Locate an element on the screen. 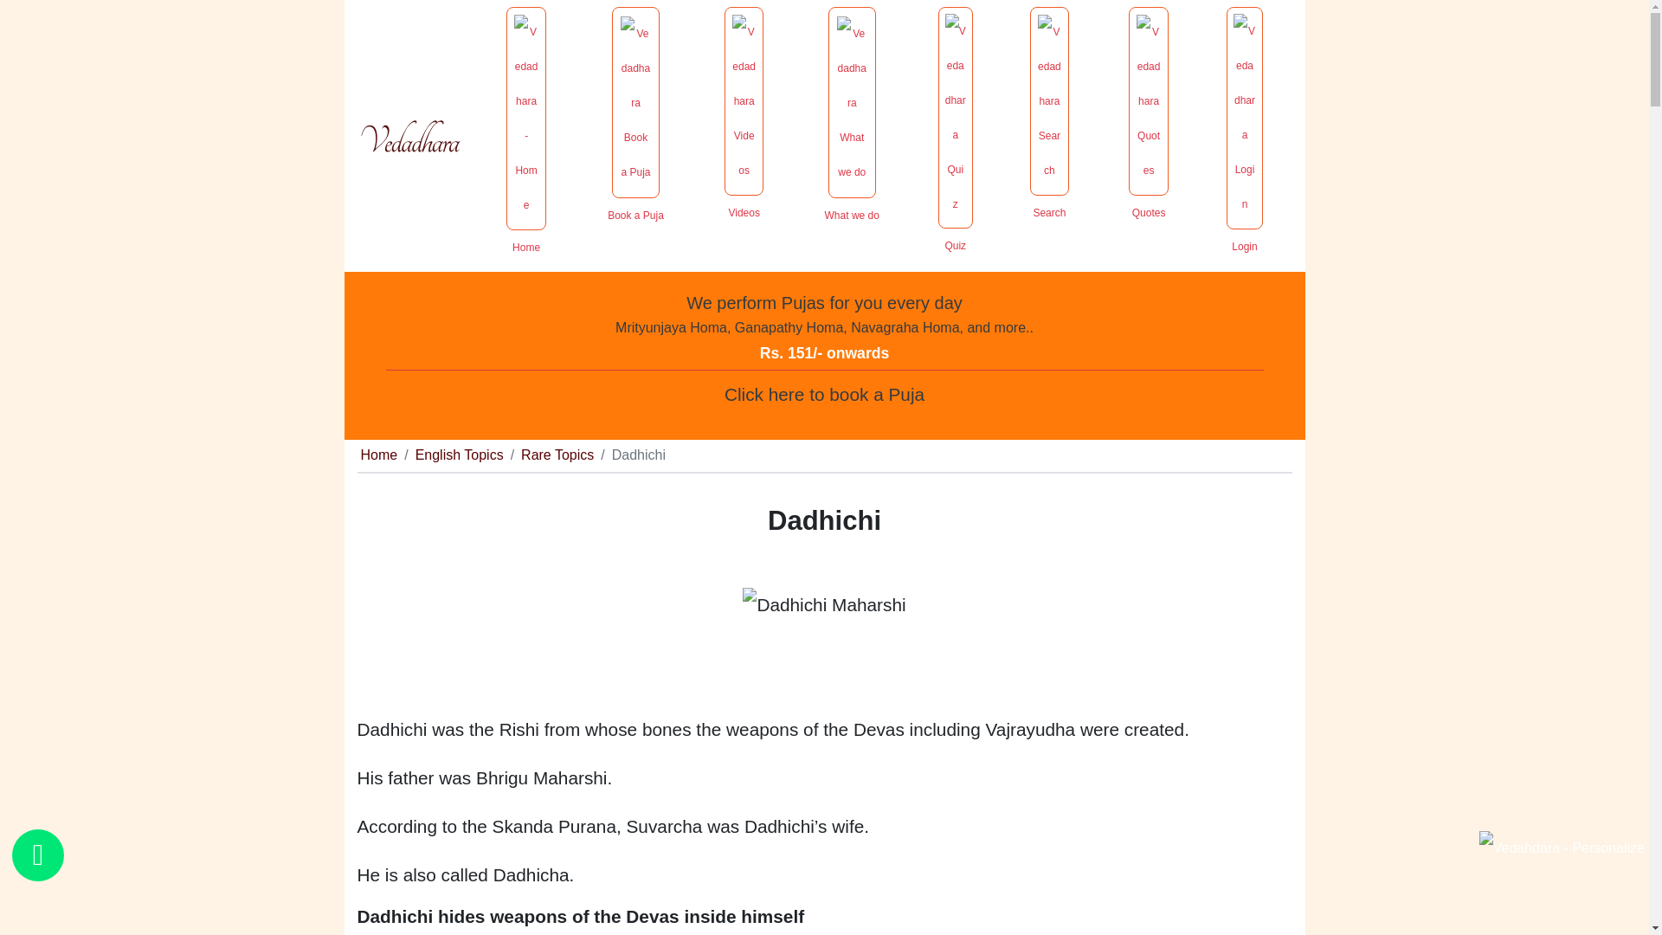 The width and height of the screenshot is (1662, 935). Home is located at coordinates (378, 455).